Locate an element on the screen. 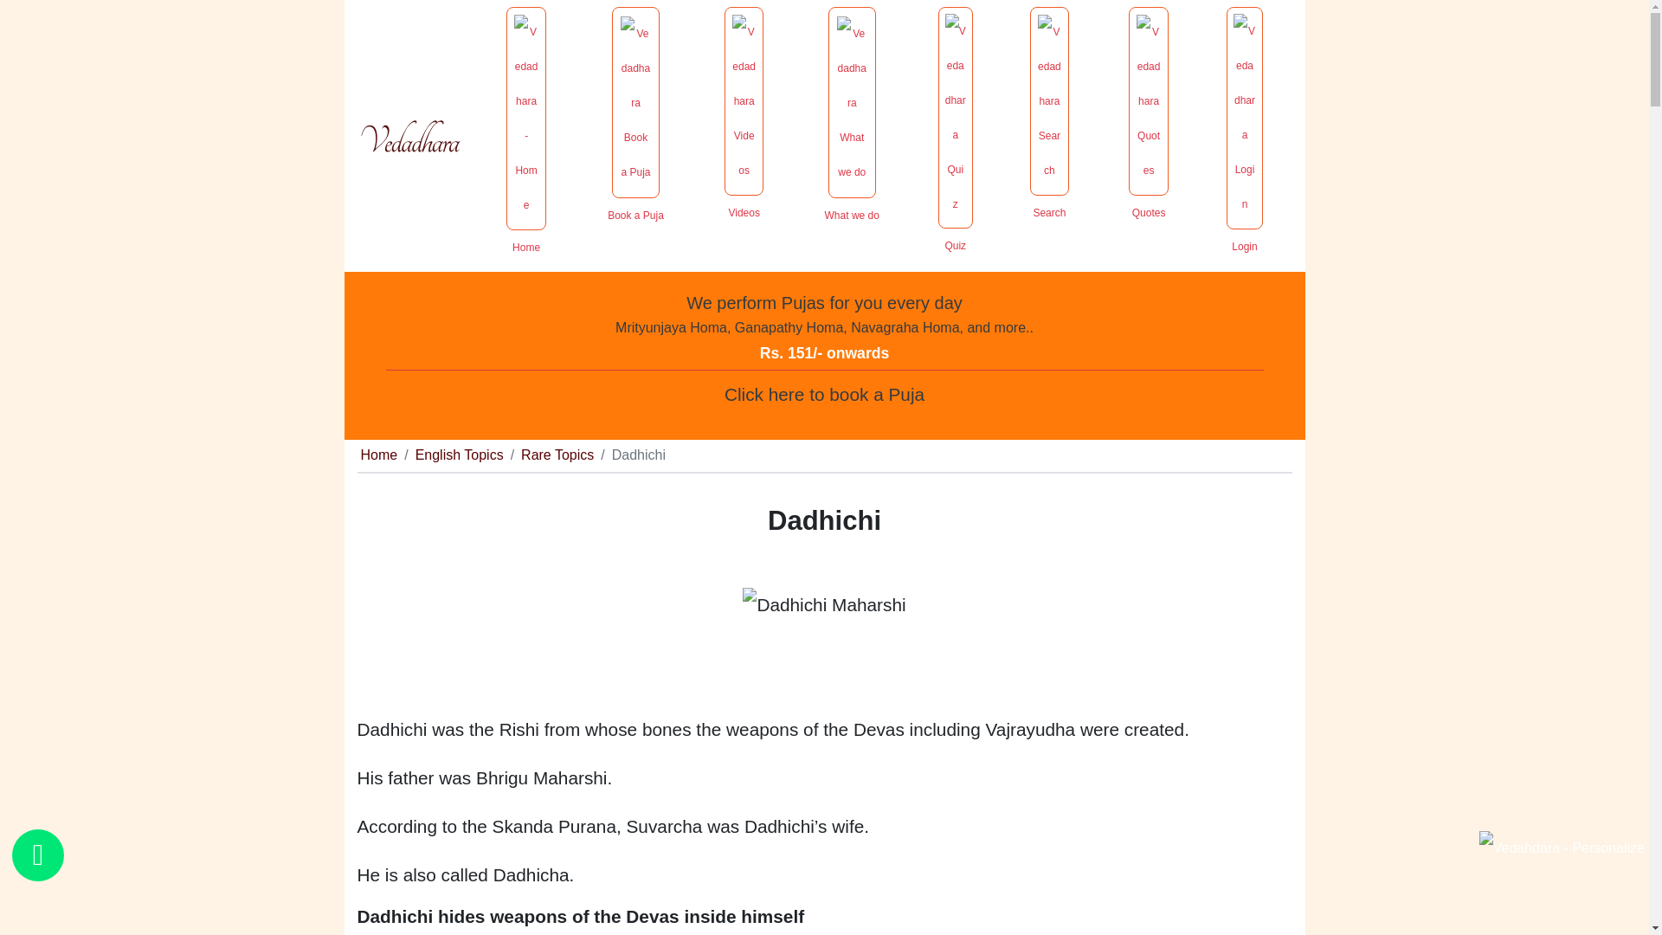 The width and height of the screenshot is (1662, 935). Home is located at coordinates (378, 455).